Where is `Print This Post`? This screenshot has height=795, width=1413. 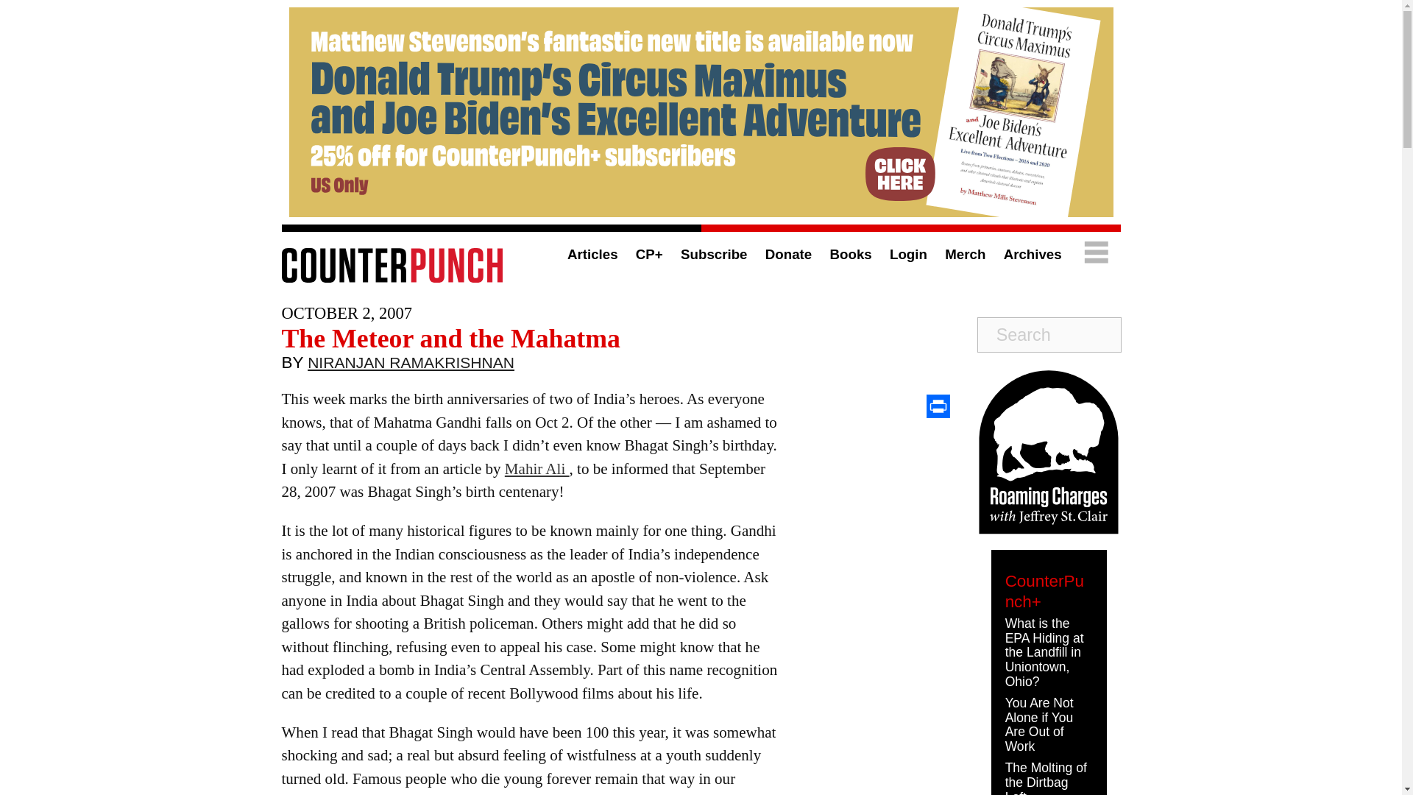
Print This Post is located at coordinates (938, 406).